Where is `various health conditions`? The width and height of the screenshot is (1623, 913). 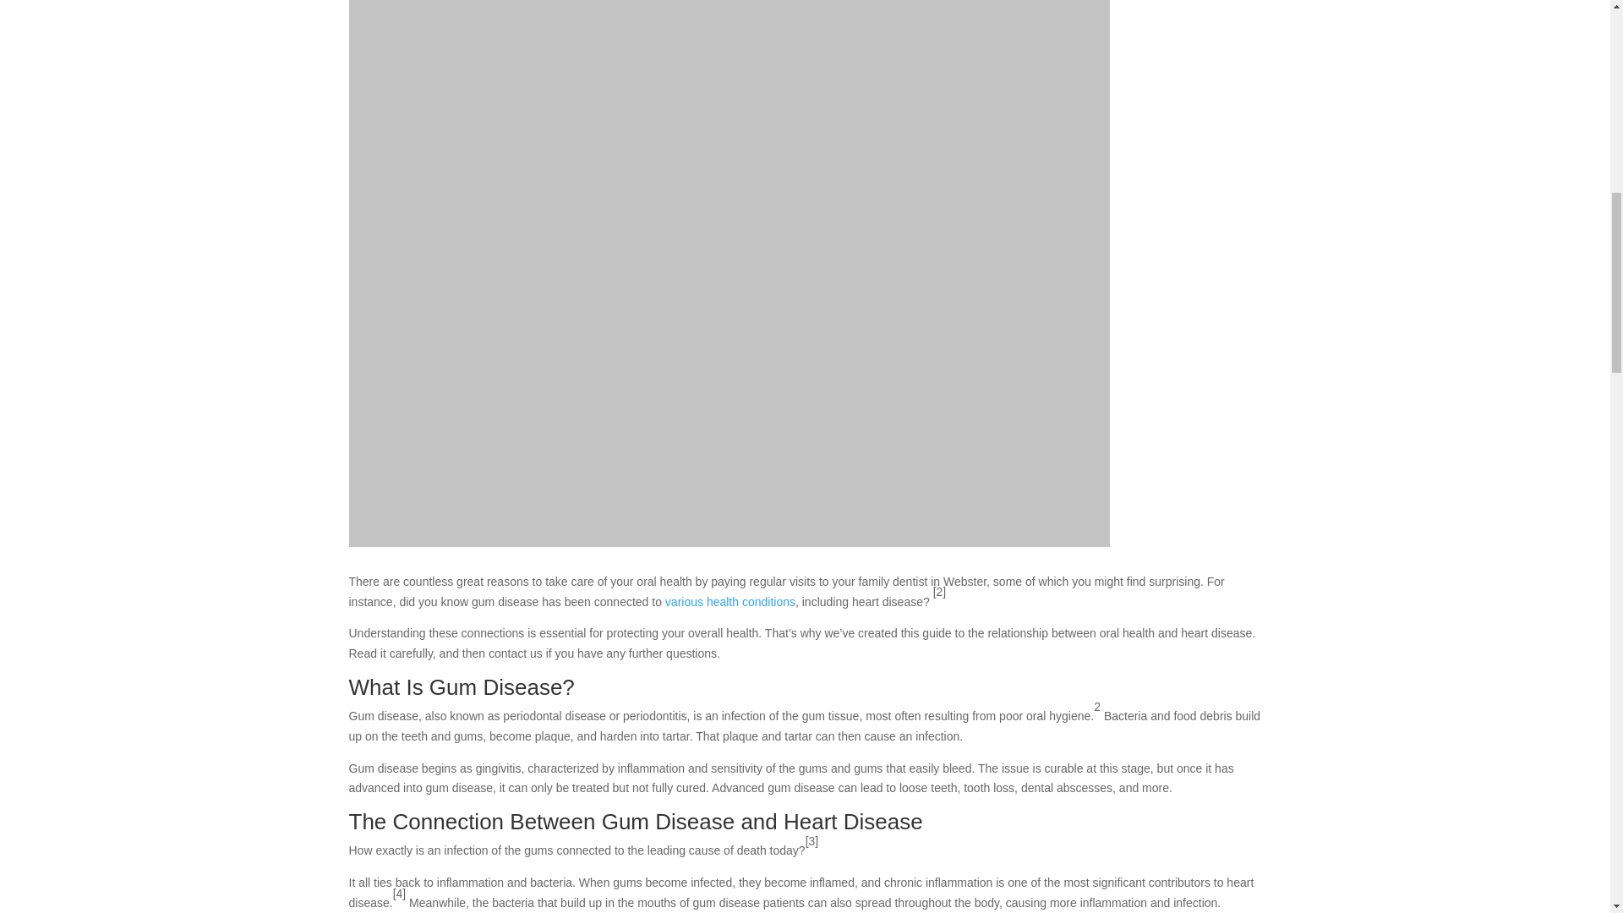
various health conditions is located at coordinates (730, 602).